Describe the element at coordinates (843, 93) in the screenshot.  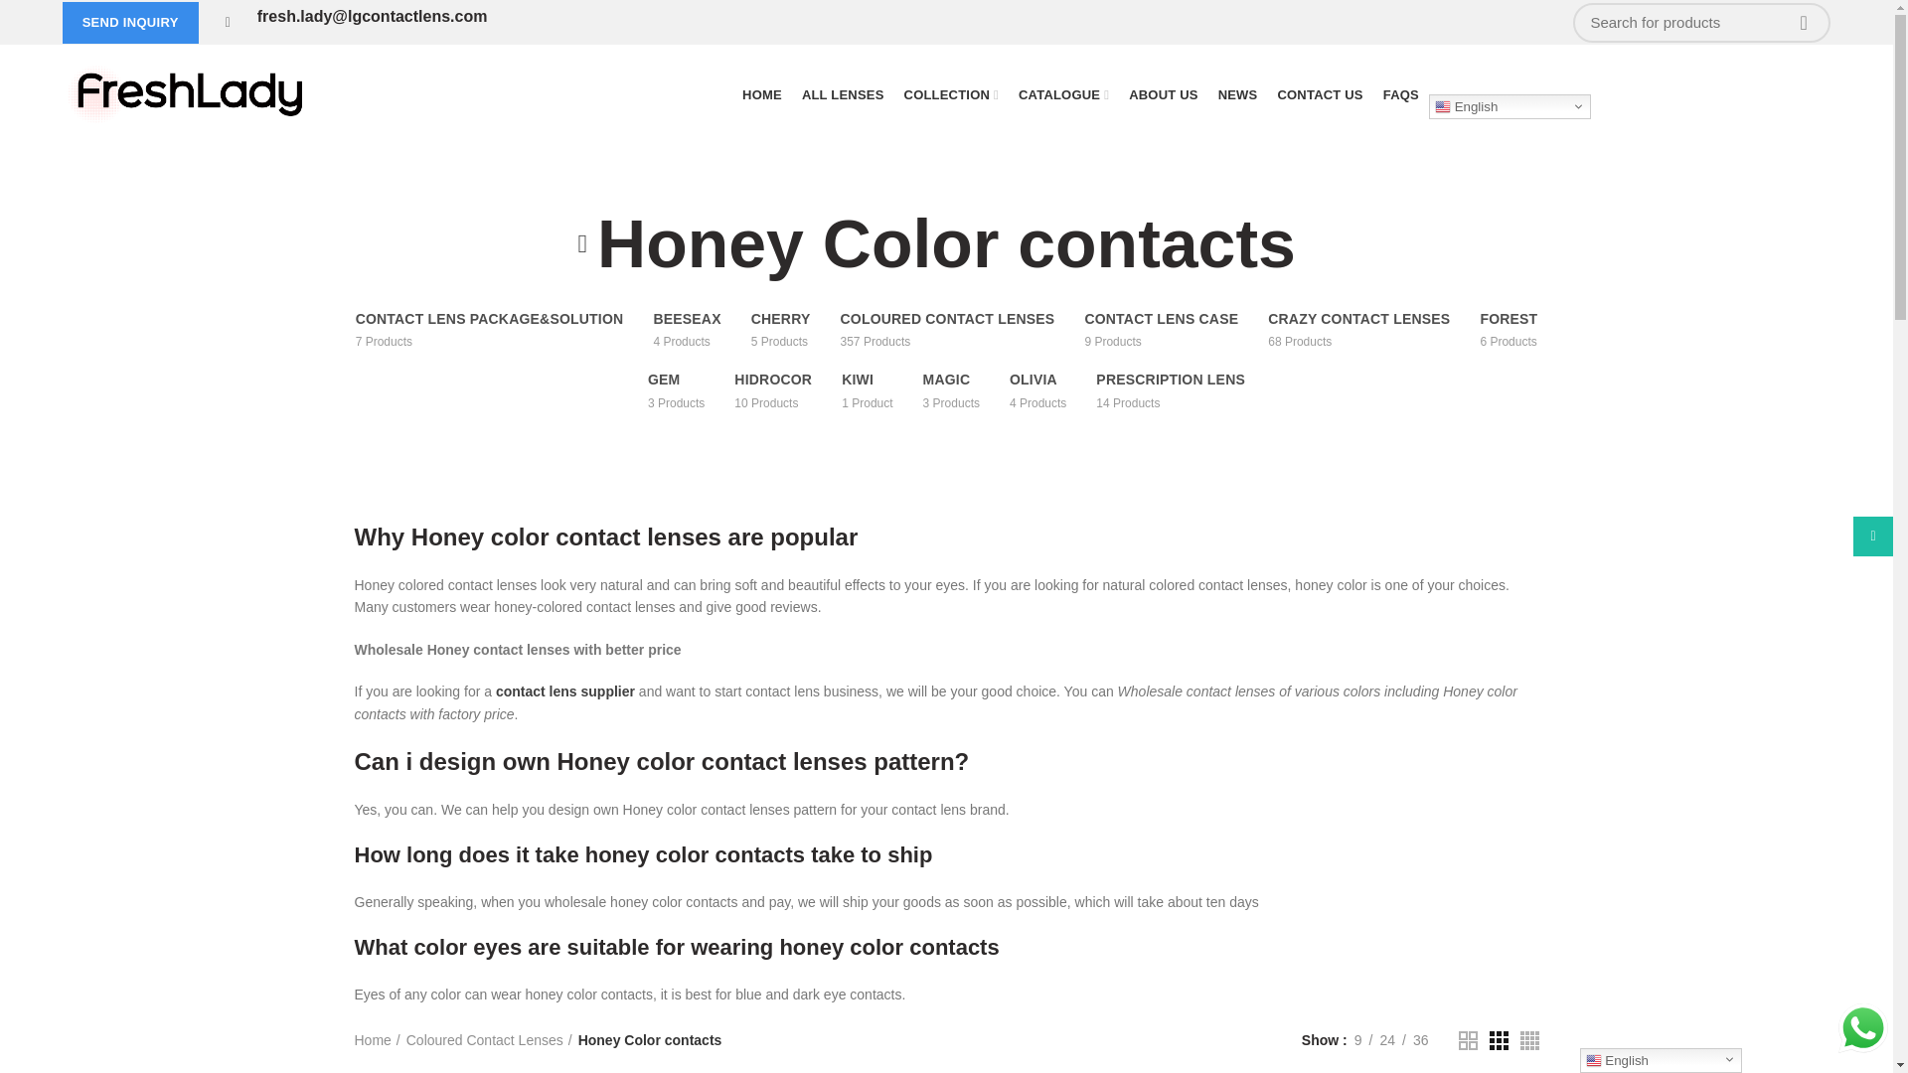
I see `ALL LENSES` at that location.